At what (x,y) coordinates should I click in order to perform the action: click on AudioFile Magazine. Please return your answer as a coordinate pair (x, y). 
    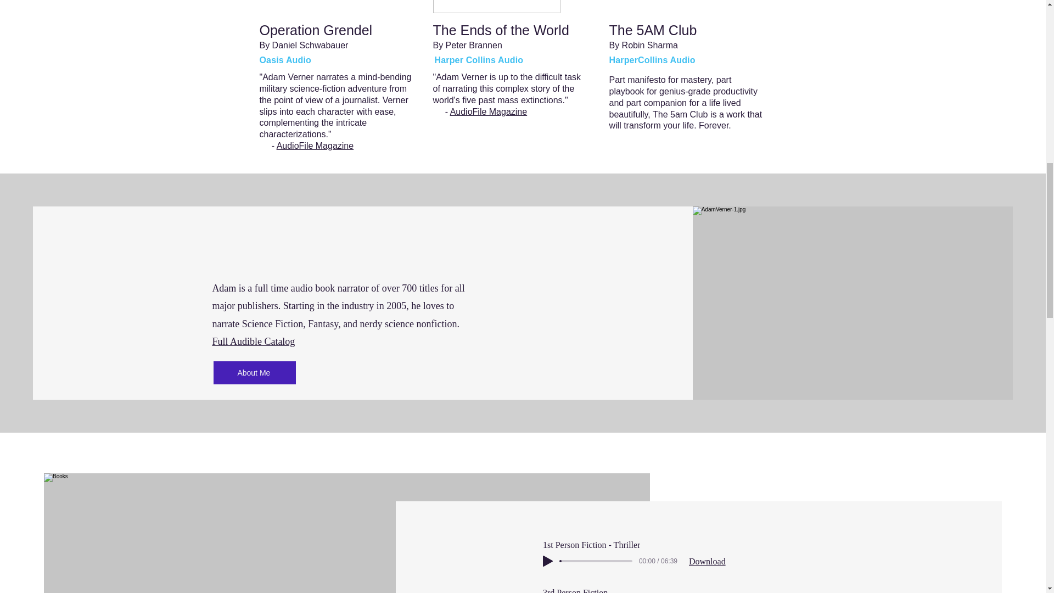
    Looking at the image, I should click on (489, 111).